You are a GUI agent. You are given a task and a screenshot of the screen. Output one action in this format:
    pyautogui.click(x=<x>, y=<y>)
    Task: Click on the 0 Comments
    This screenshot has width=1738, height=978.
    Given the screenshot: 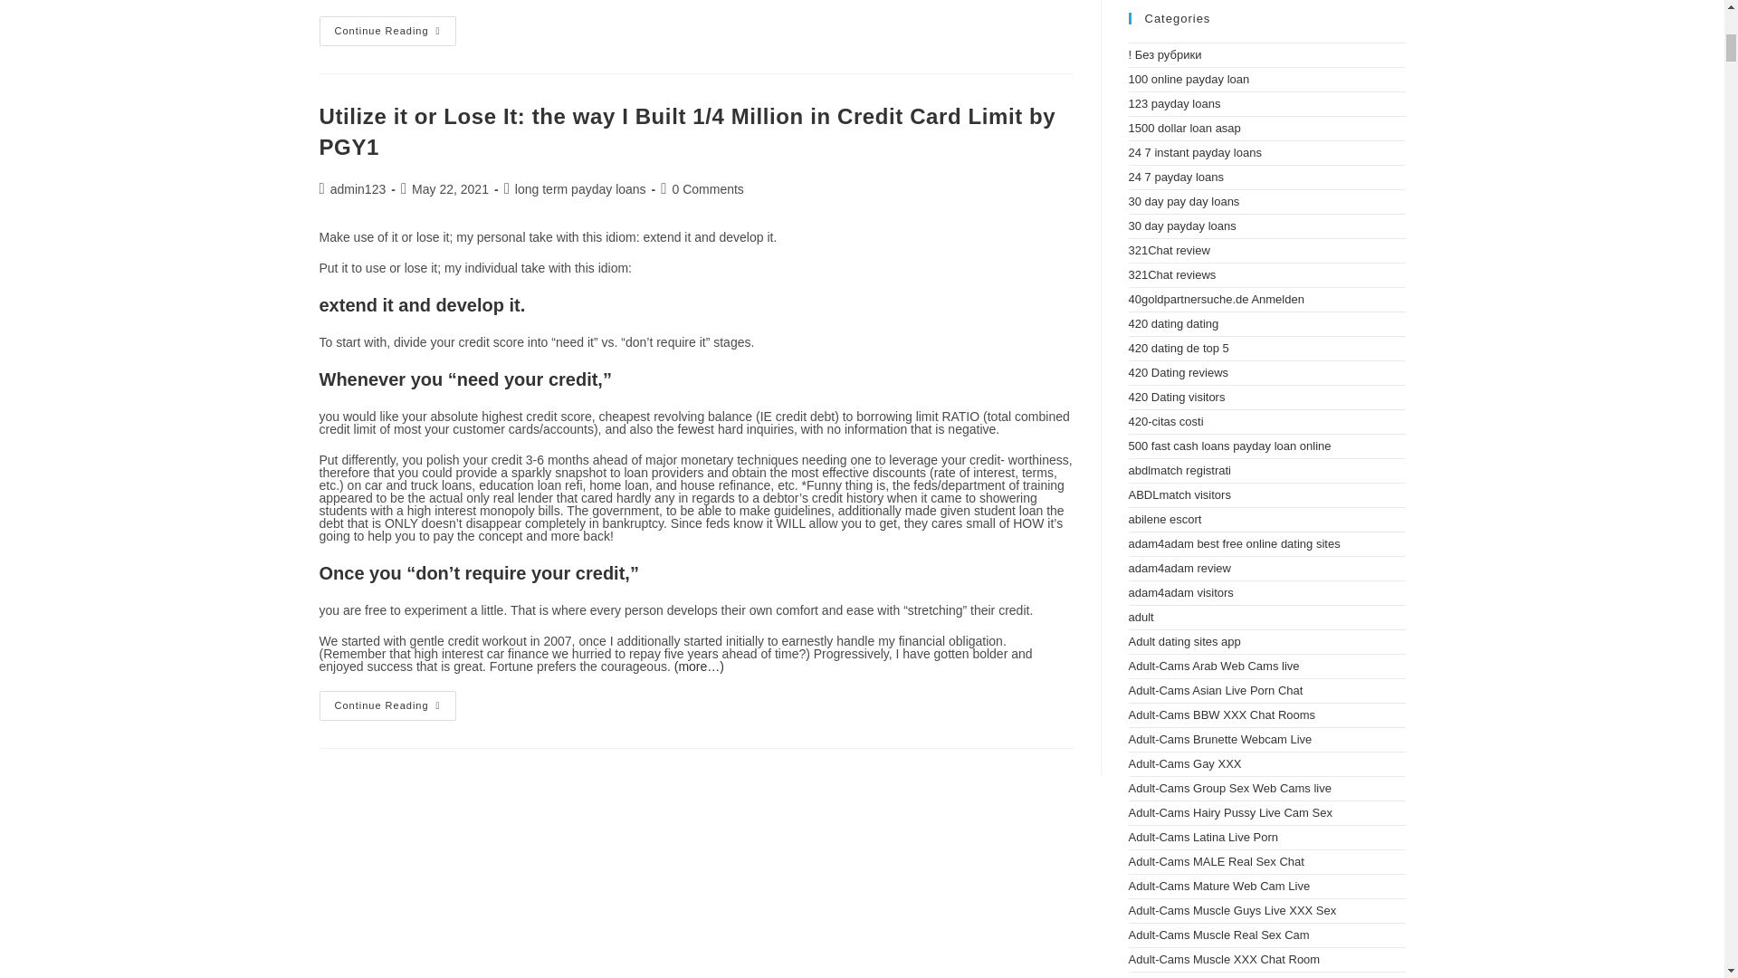 What is the action you would take?
    pyautogui.click(x=707, y=188)
    